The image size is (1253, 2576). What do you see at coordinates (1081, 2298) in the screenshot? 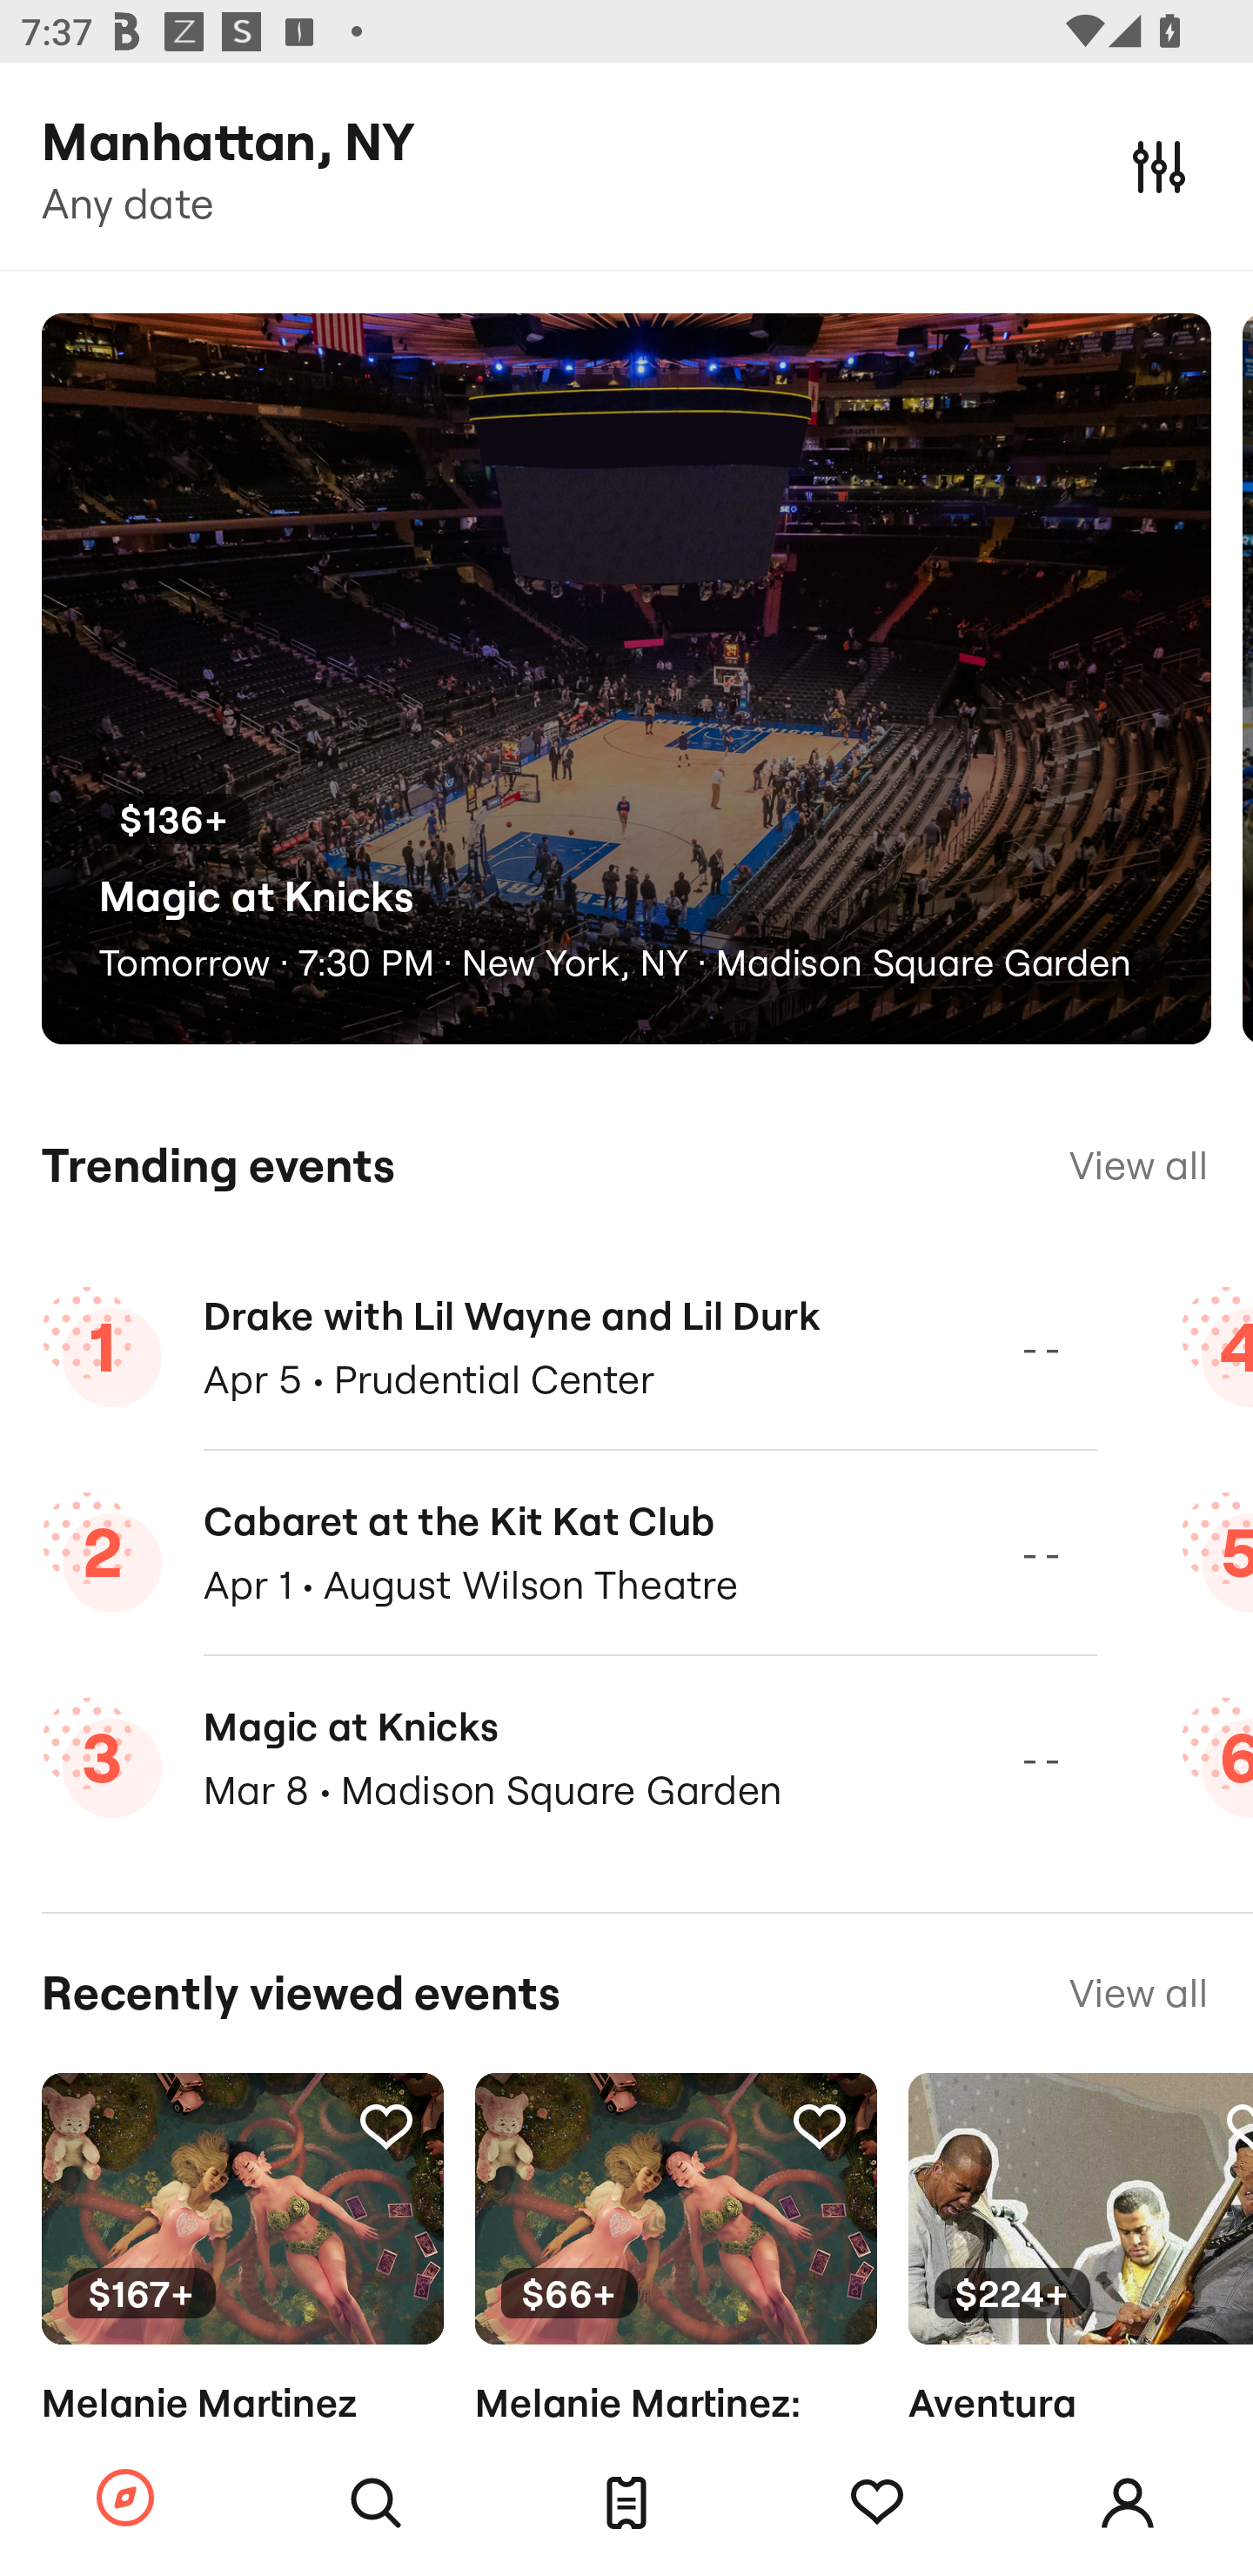
I see `Tracking $224+ Aventura Thu, May 30, 8 PM` at bounding box center [1081, 2298].